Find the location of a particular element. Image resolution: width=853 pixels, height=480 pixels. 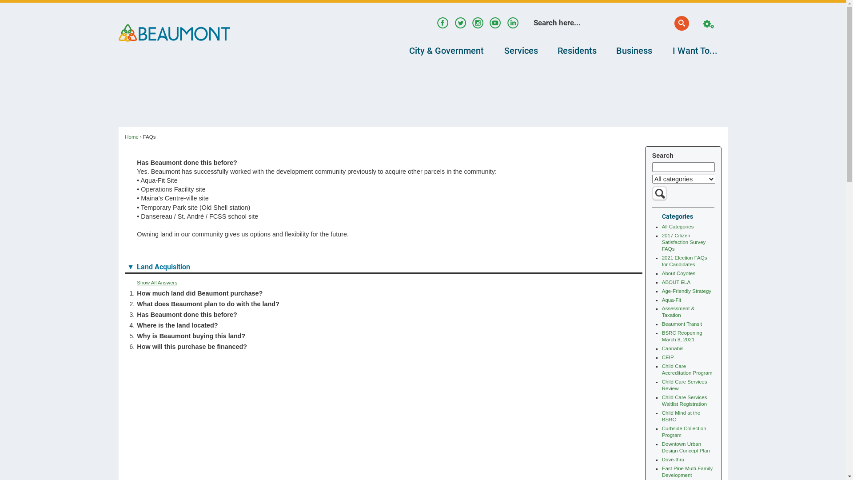

2.
What does Beaumont plan to do with the land? is located at coordinates (383, 304).